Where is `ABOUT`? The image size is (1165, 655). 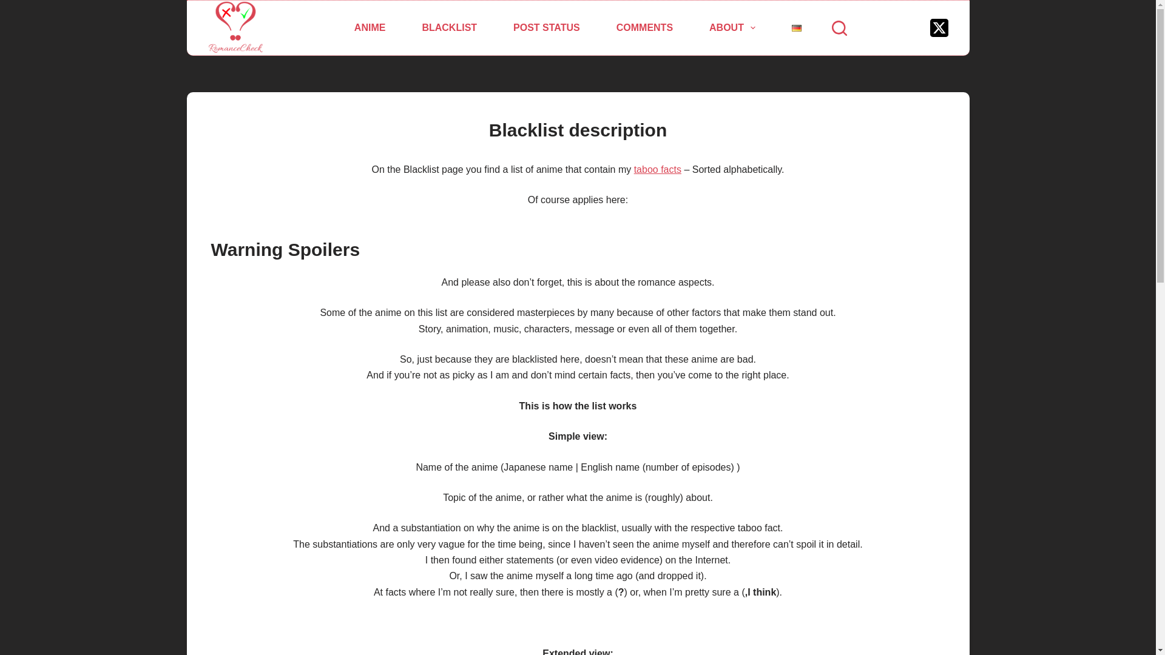
ABOUT is located at coordinates (732, 28).